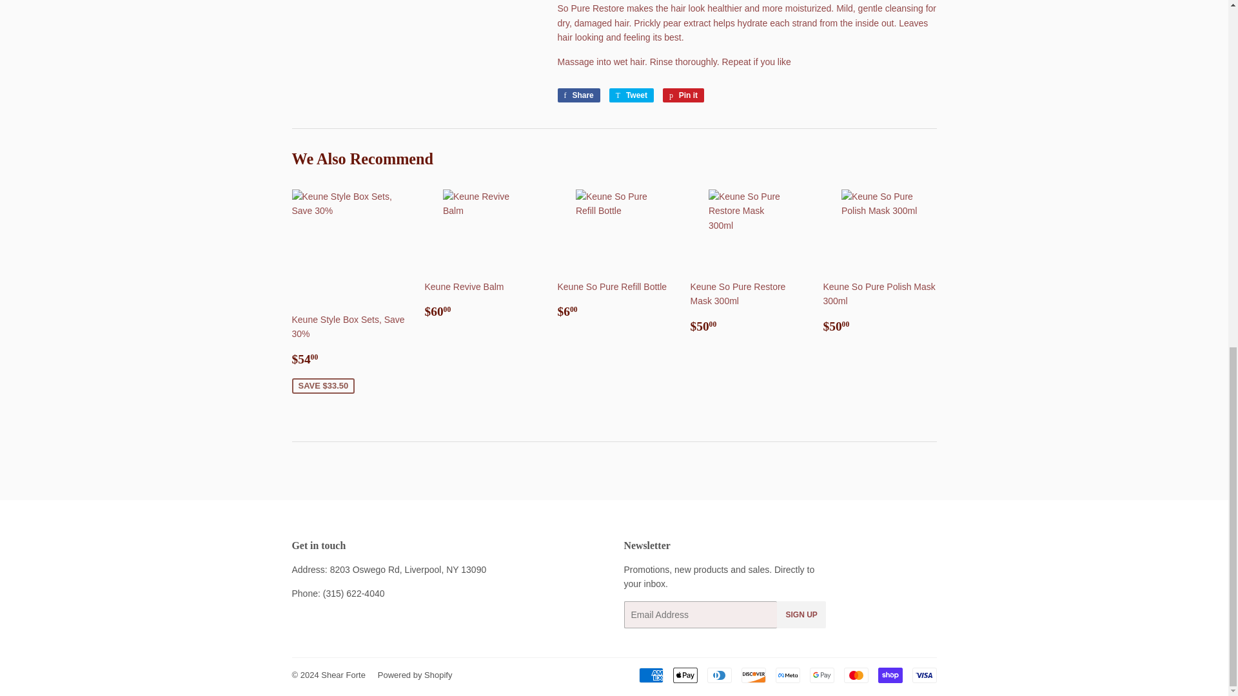  What do you see at coordinates (650, 675) in the screenshot?
I see `Visa` at bounding box center [650, 675].